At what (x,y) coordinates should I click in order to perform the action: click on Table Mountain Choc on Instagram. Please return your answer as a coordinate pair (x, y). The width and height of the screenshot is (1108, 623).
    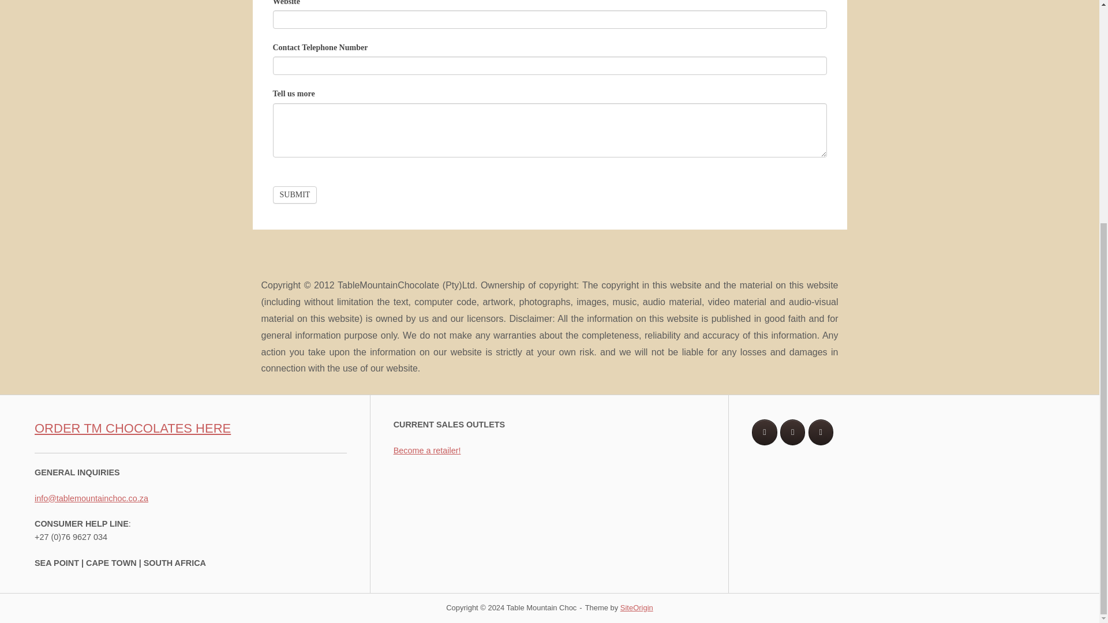
    Looking at the image, I should click on (821, 432).